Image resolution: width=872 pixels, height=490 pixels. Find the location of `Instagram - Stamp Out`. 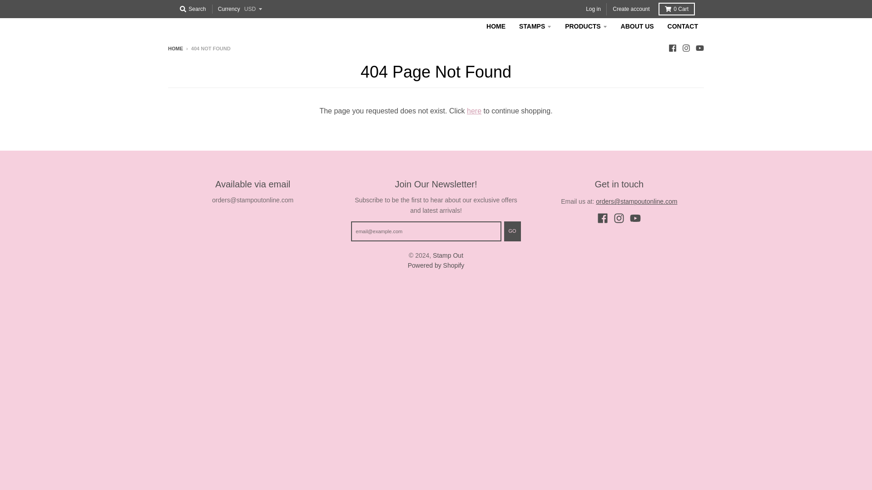

Instagram - Stamp Out is located at coordinates (686, 48).